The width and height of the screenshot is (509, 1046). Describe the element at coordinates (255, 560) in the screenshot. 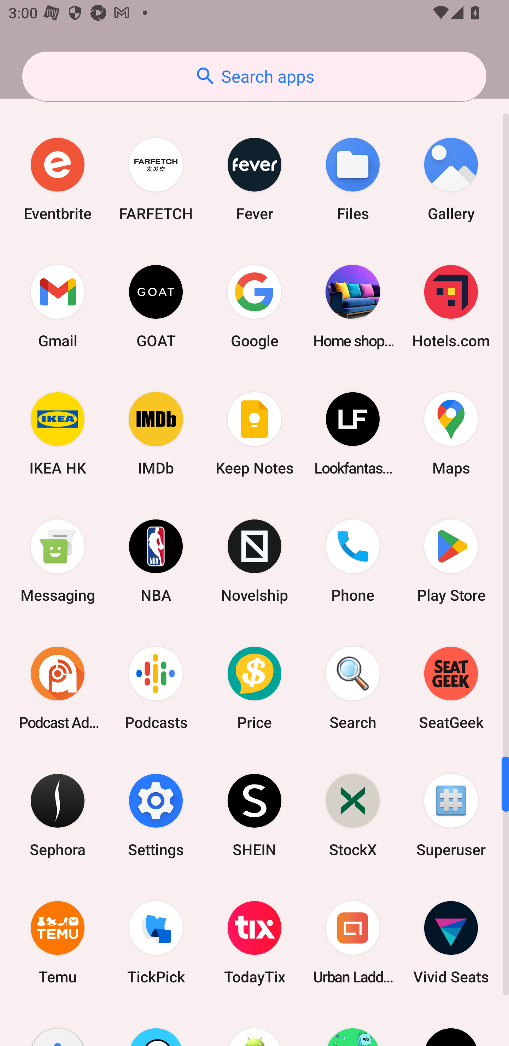

I see `Novelship` at that location.